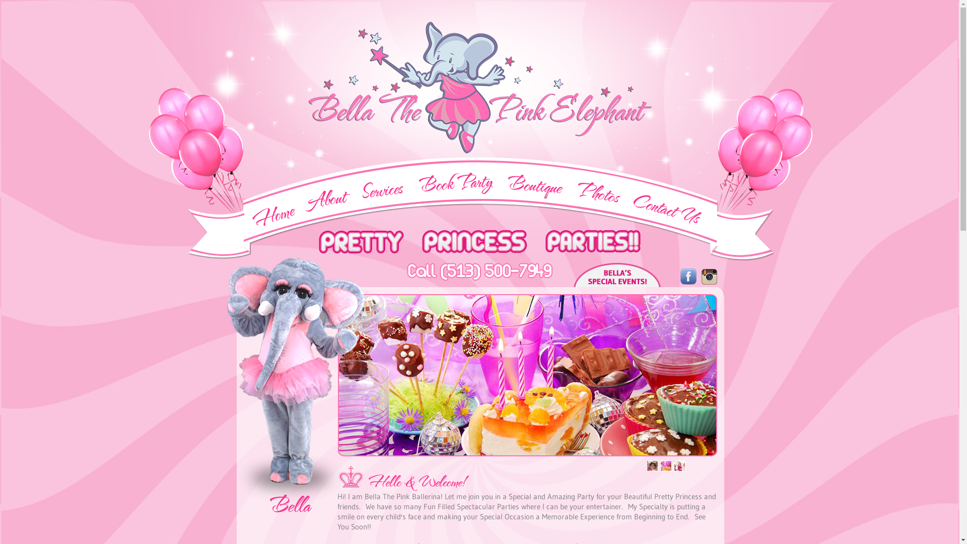 Image resolution: width=967 pixels, height=544 pixels. What do you see at coordinates (274, 217) in the screenshot?
I see `Home` at bounding box center [274, 217].